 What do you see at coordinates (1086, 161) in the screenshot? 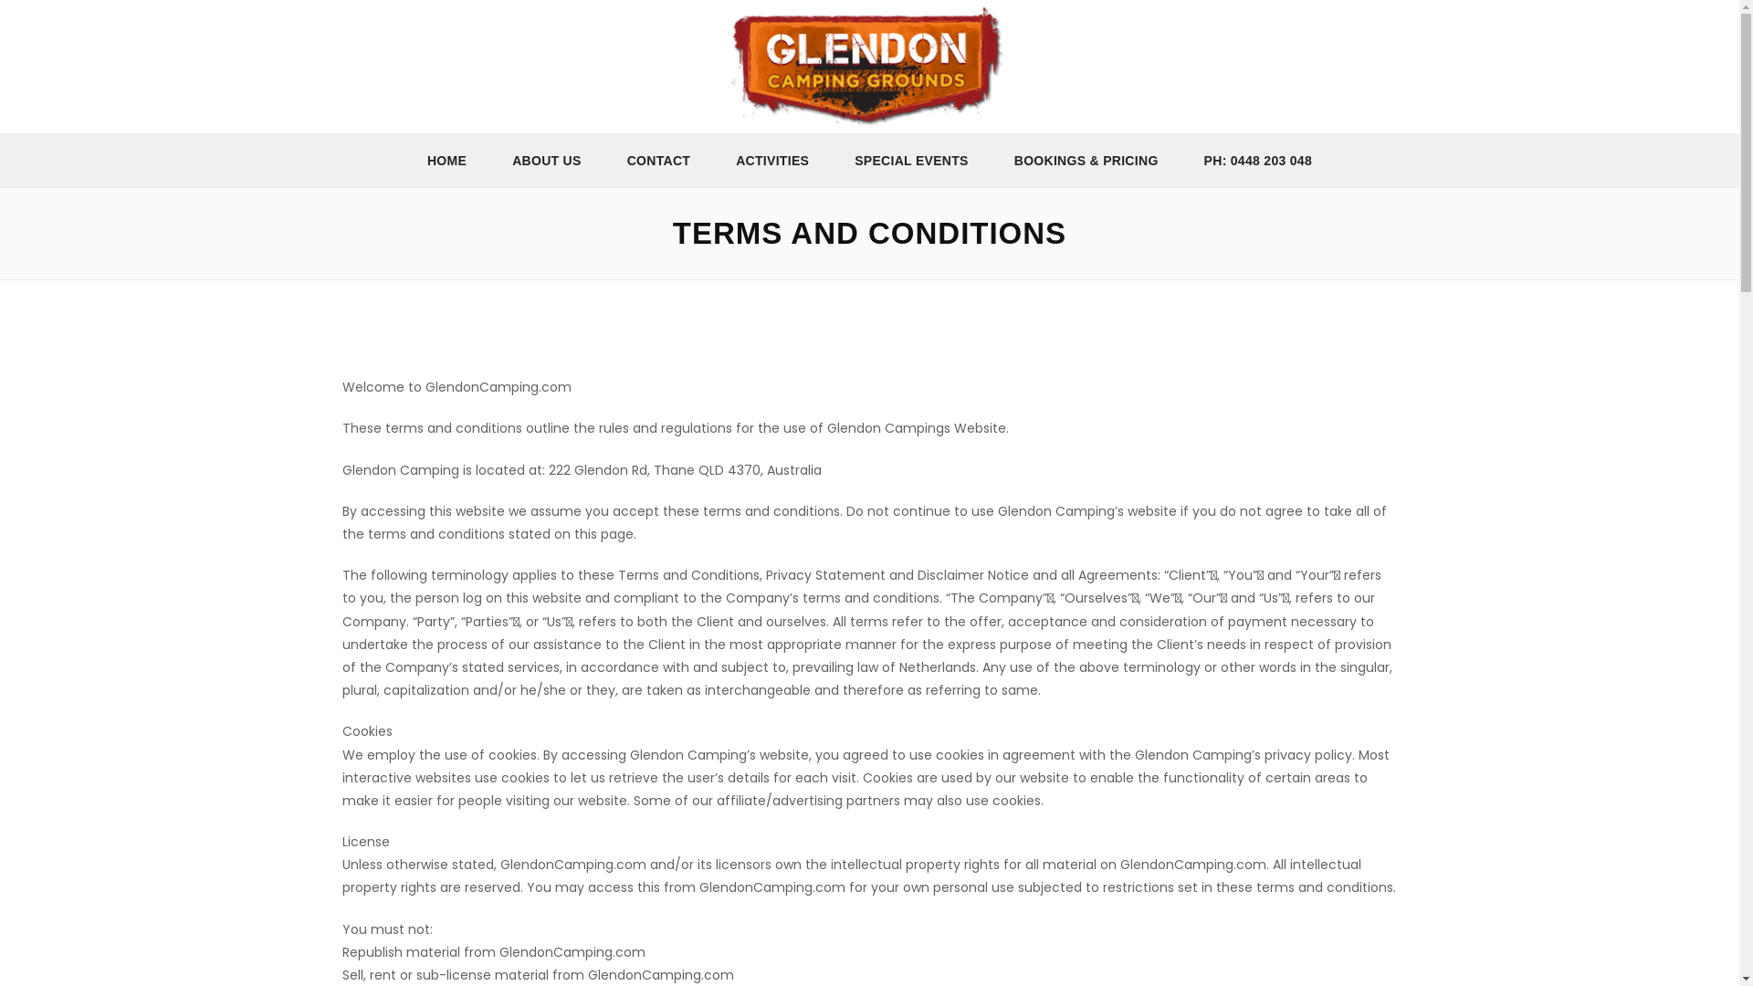
I see `BOOKINGS & PRICING` at bounding box center [1086, 161].